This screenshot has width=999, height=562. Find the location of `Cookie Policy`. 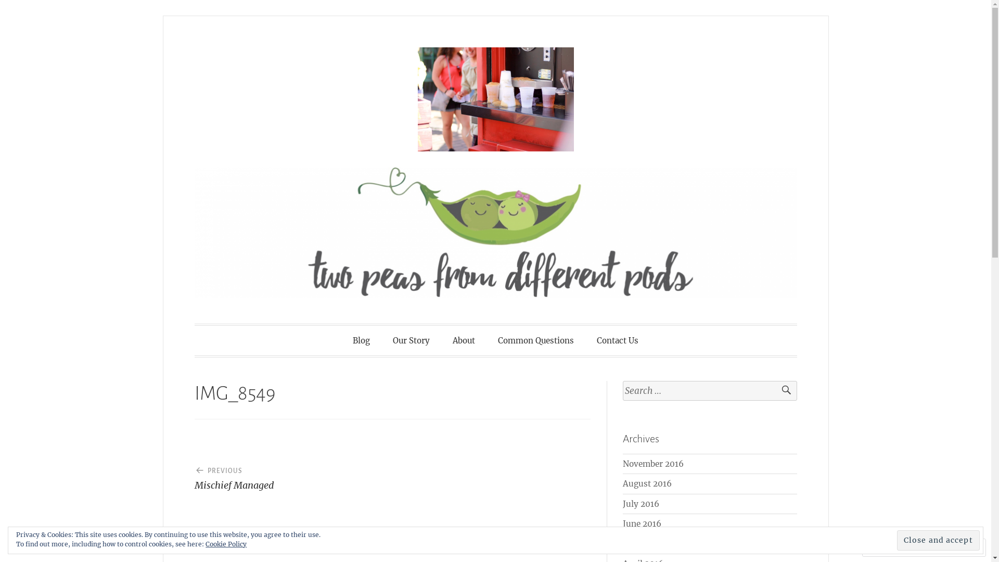

Cookie Policy is located at coordinates (226, 544).